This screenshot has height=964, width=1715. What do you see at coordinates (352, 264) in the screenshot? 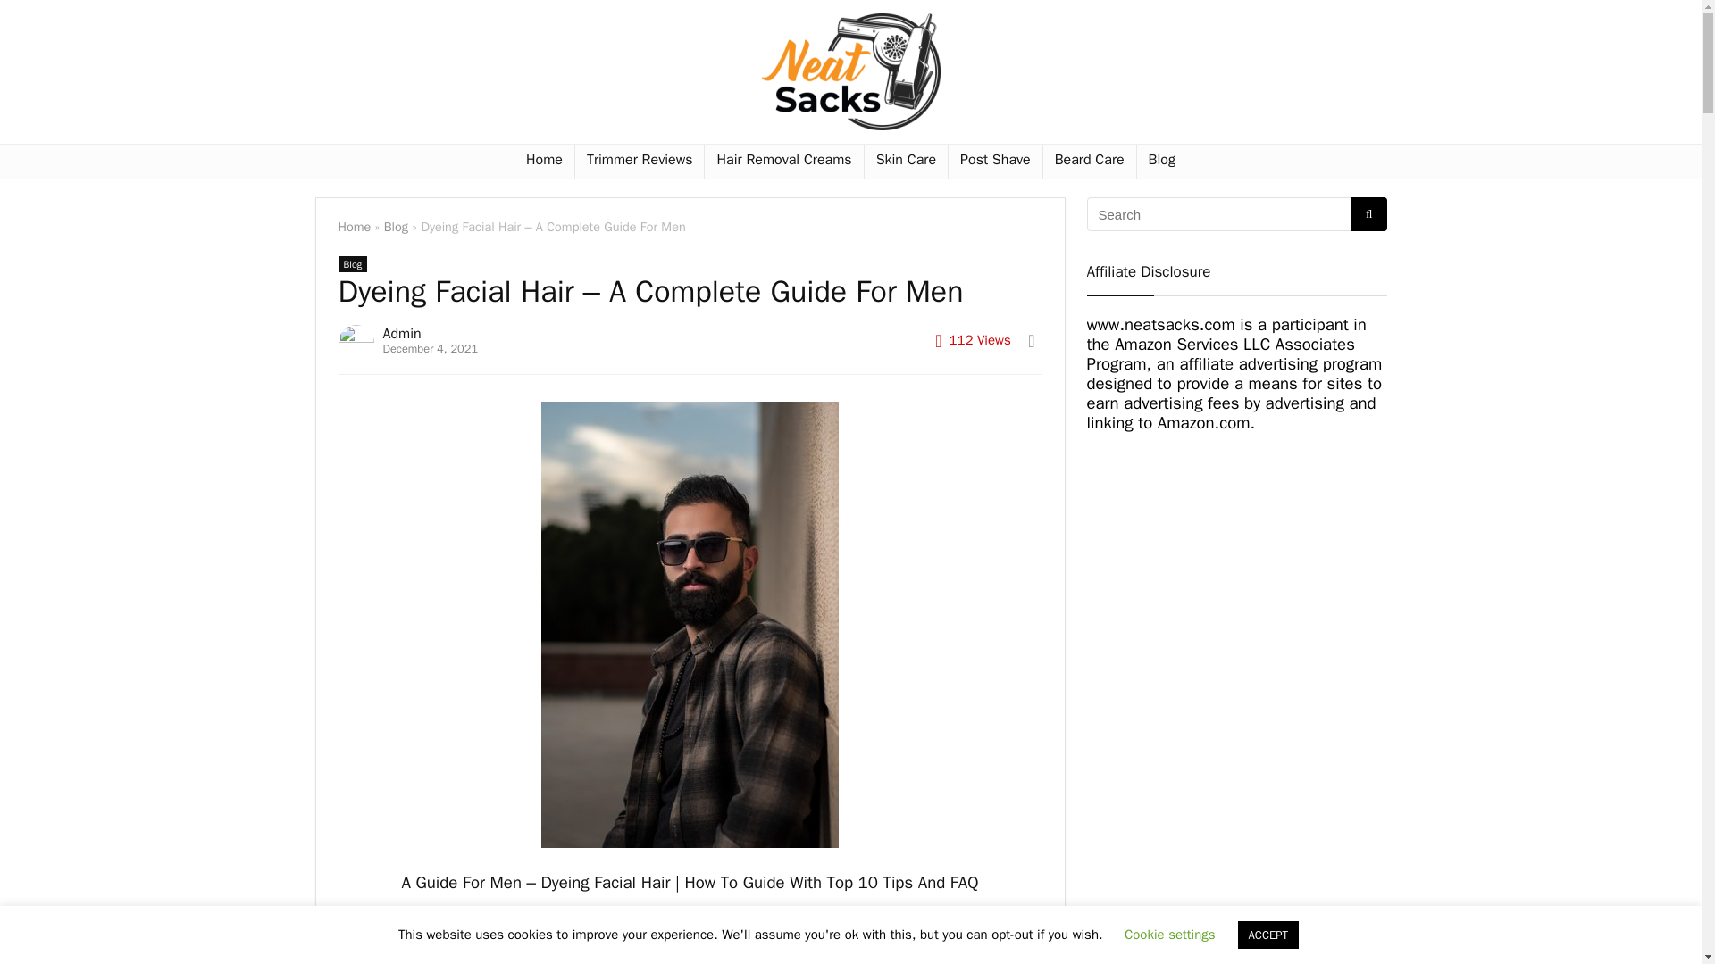
I see `View all posts in Blog` at bounding box center [352, 264].